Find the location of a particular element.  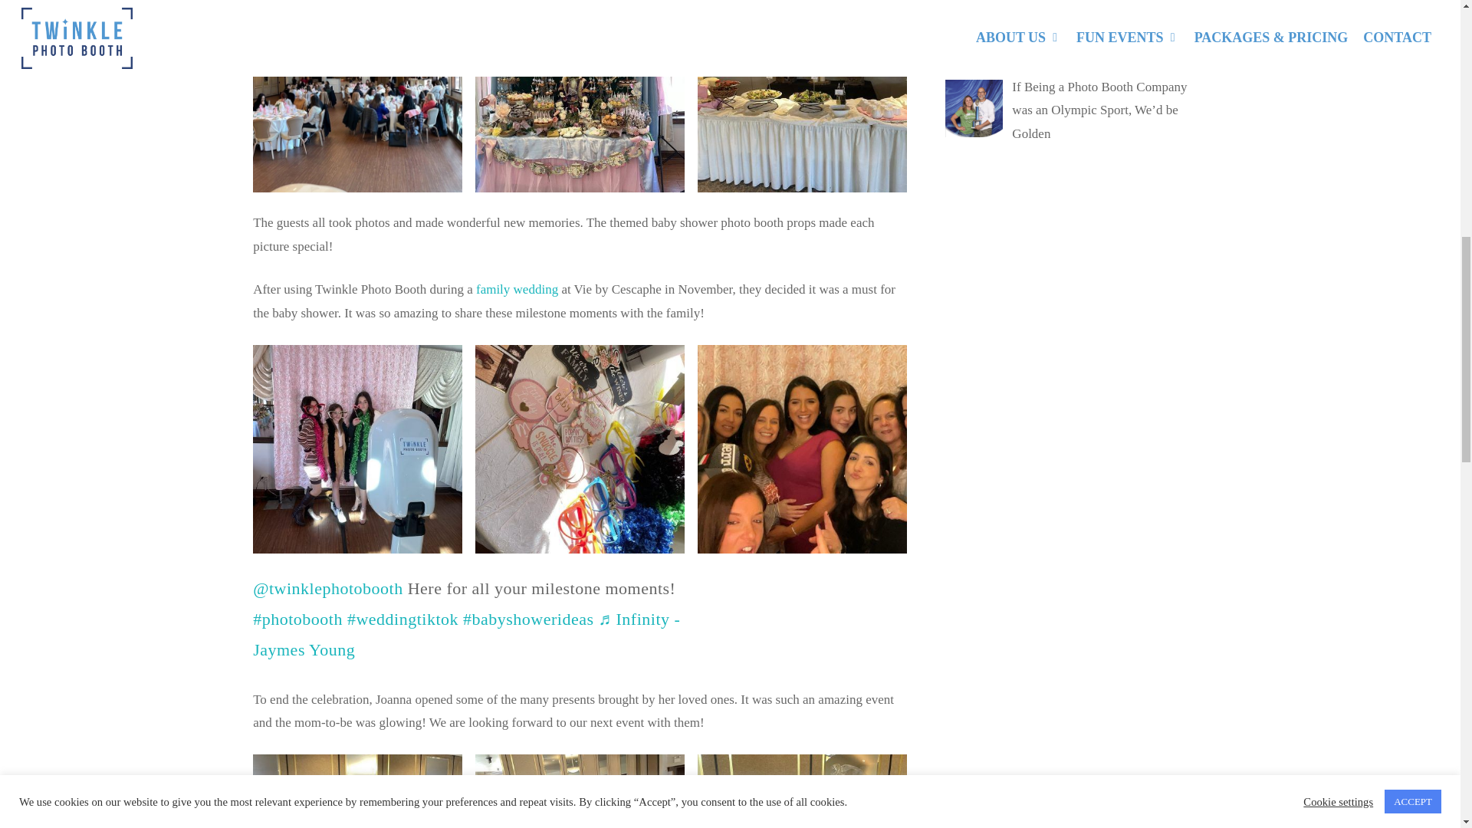

family wedding is located at coordinates (517, 289).